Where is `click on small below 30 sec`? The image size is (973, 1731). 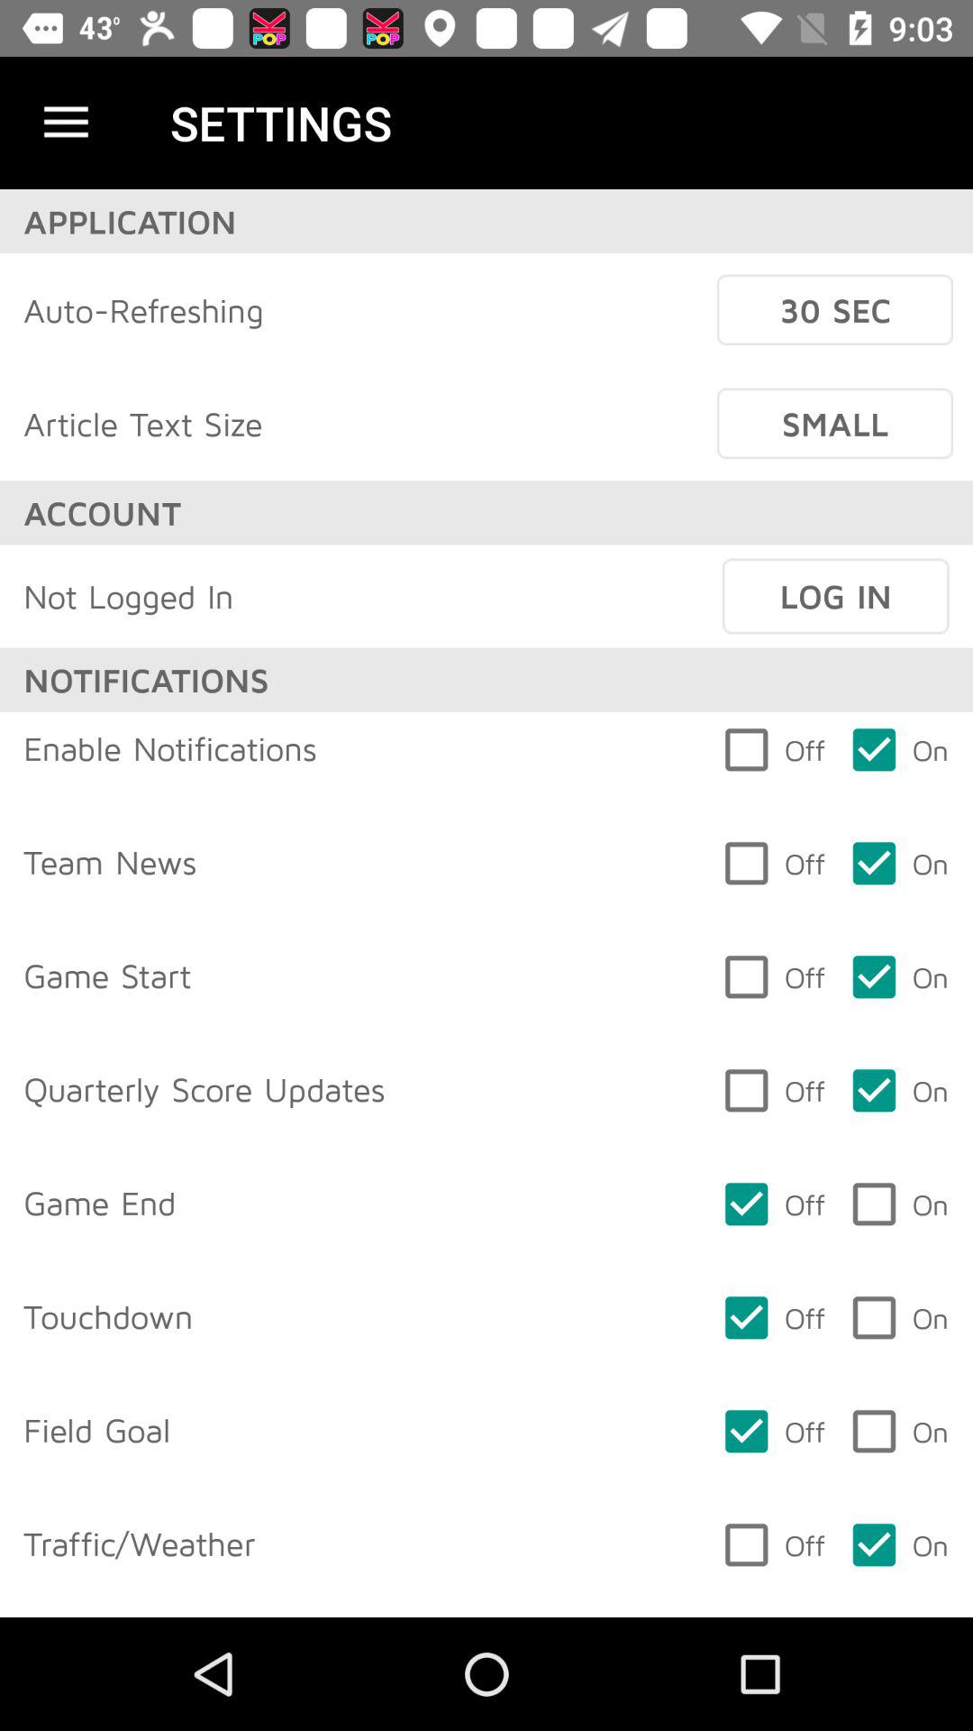
click on small below 30 sec is located at coordinates (834, 423).